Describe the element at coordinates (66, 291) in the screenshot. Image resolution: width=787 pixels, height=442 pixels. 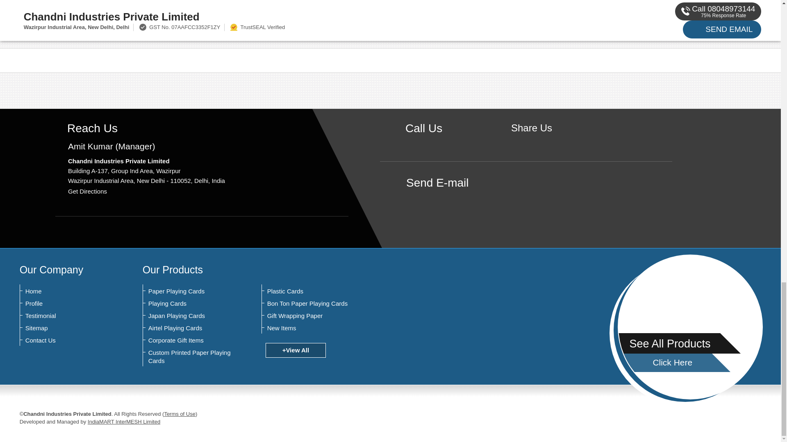
I see `Home` at that location.